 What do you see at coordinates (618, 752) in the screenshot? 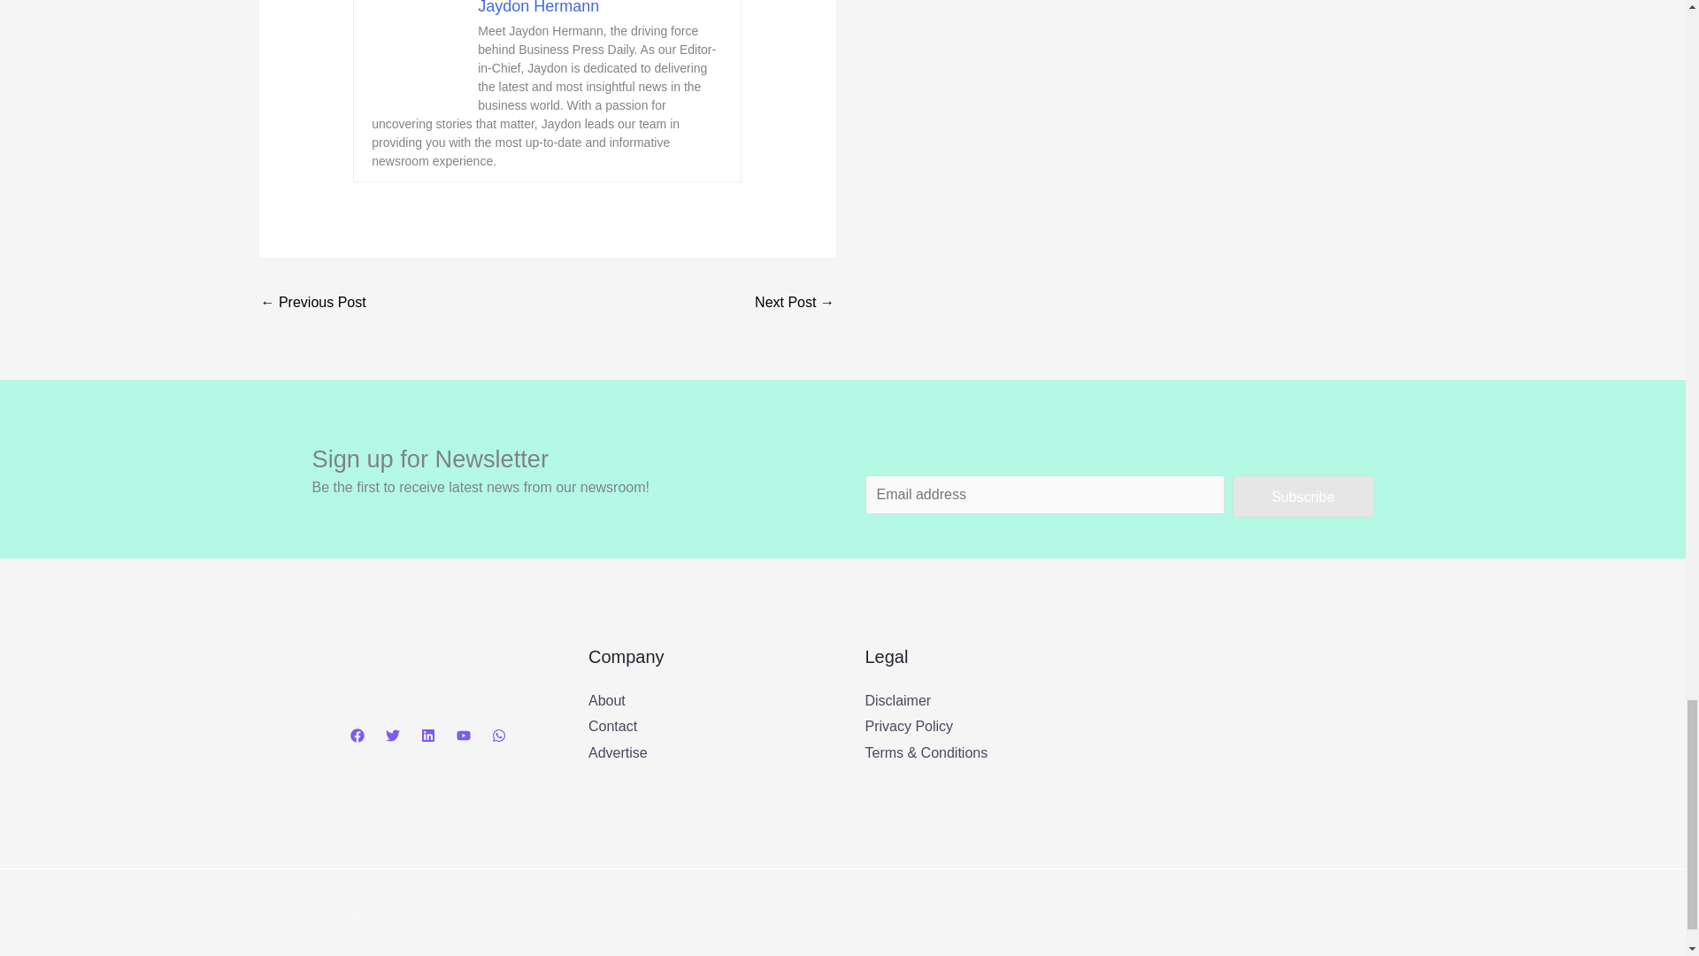
I see `Advertise` at bounding box center [618, 752].